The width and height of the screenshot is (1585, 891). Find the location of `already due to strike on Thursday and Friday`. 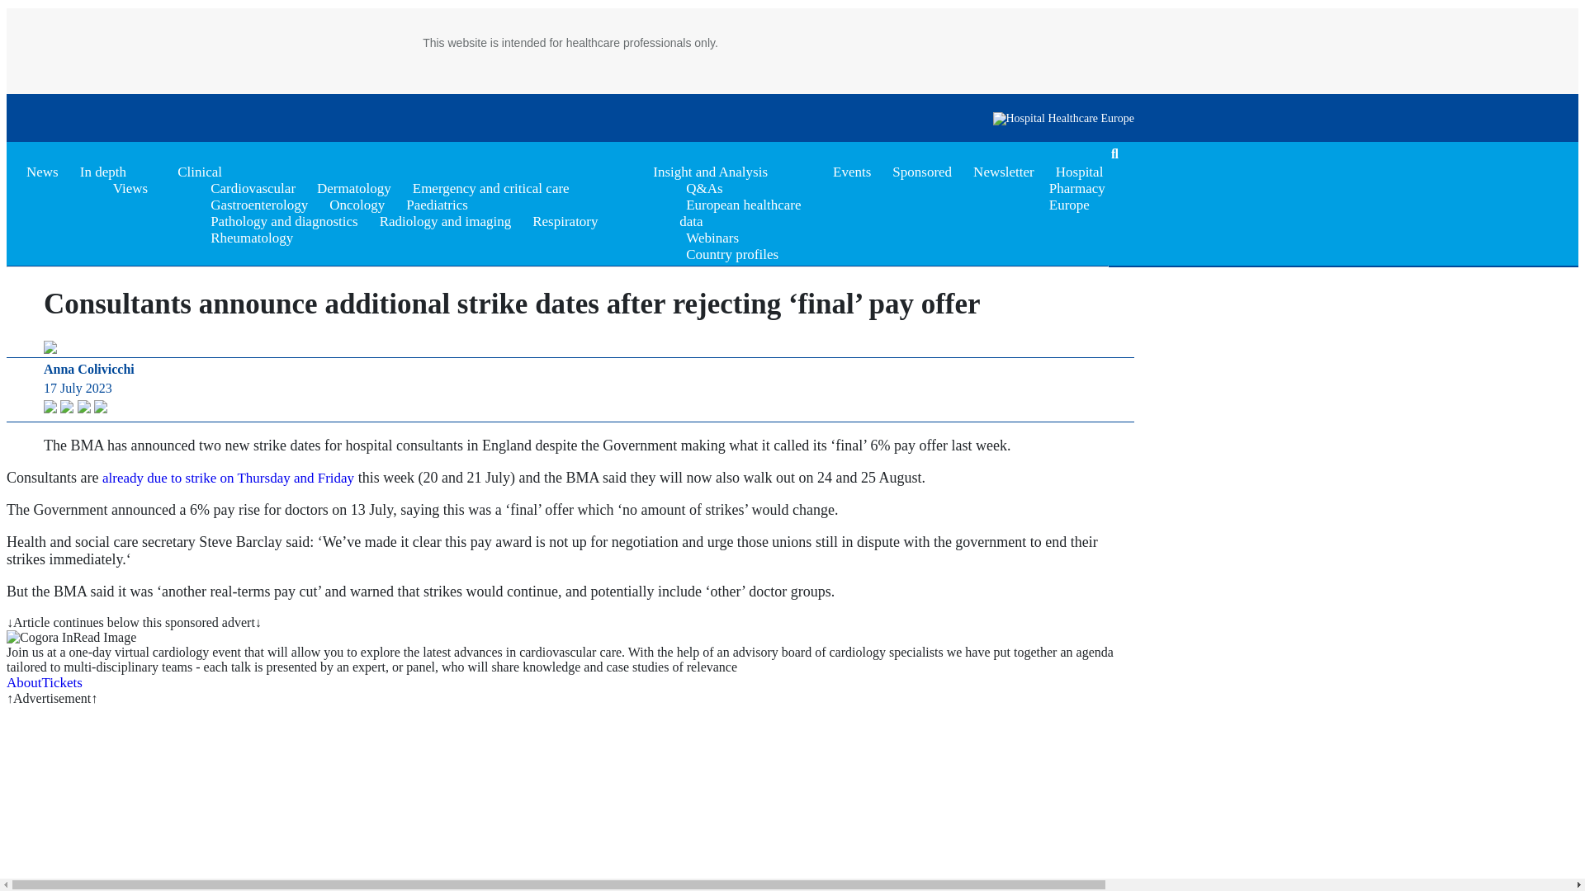

already due to strike on Thursday and Friday is located at coordinates (228, 478).